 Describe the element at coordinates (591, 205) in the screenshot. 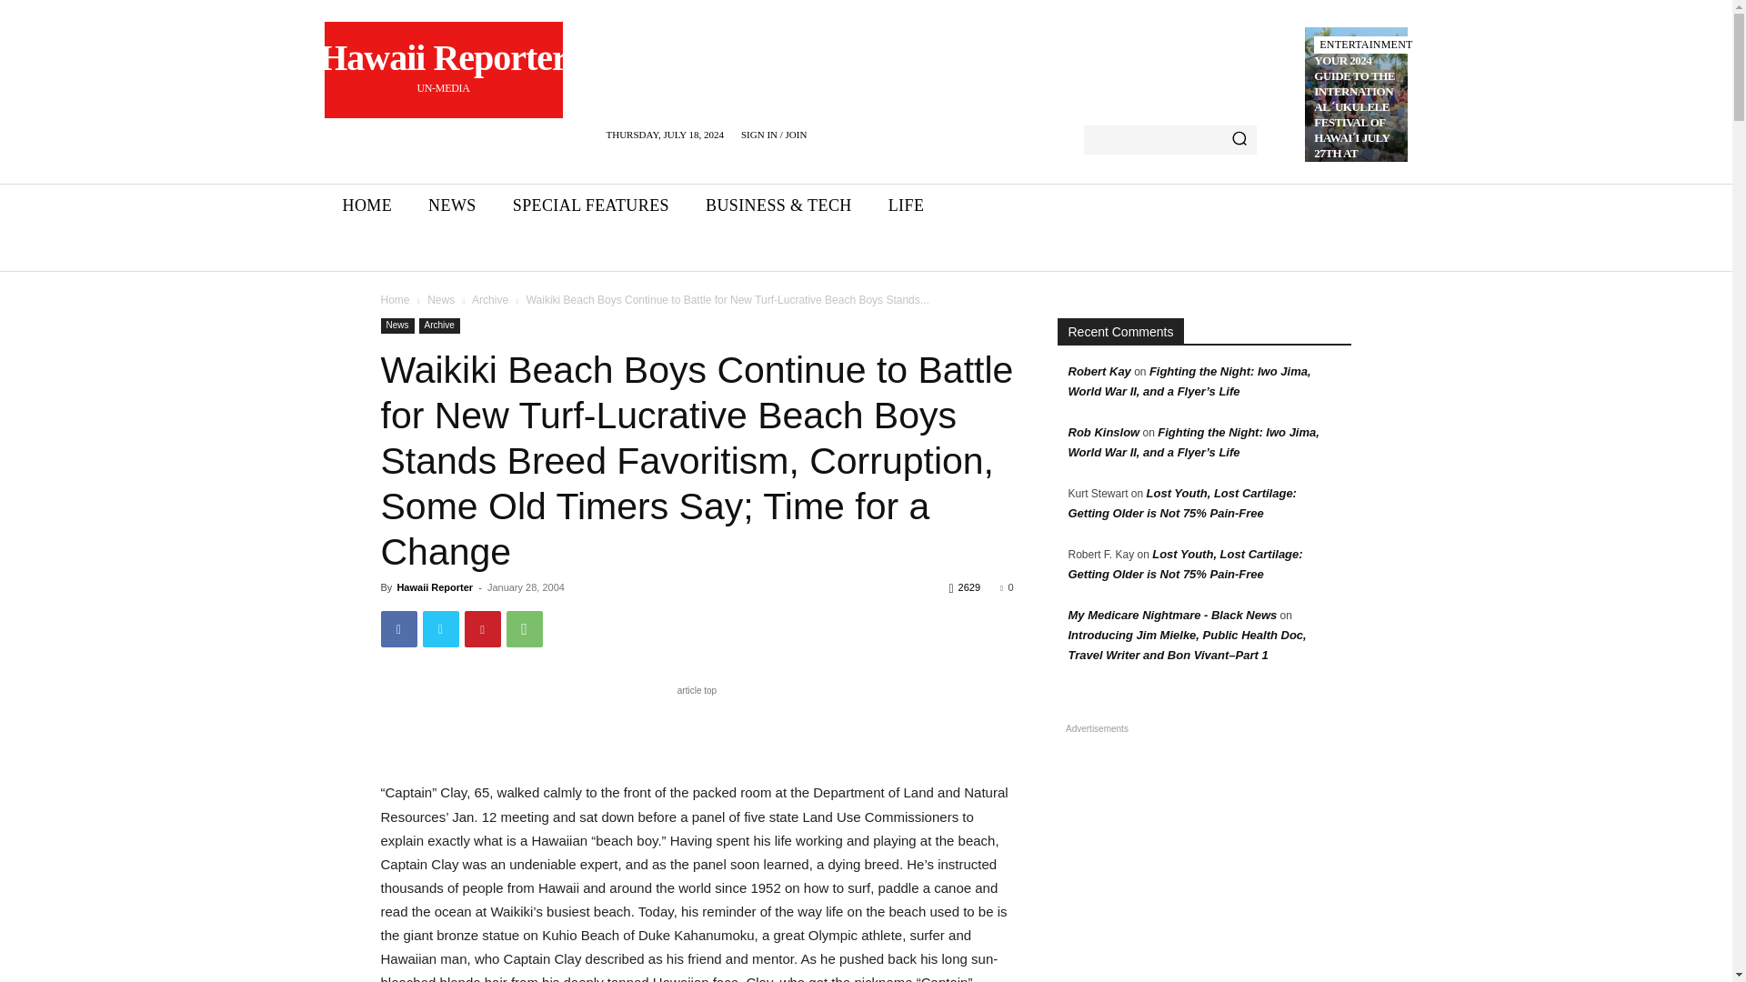

I see `ENTERTAINMENT` at that location.